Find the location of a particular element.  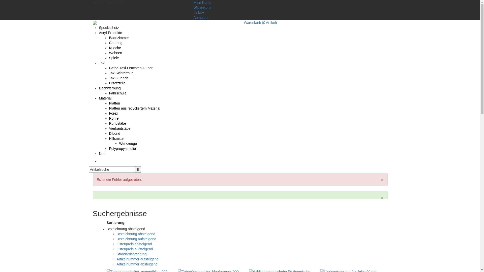

Warenkorb is located at coordinates (202, 8).